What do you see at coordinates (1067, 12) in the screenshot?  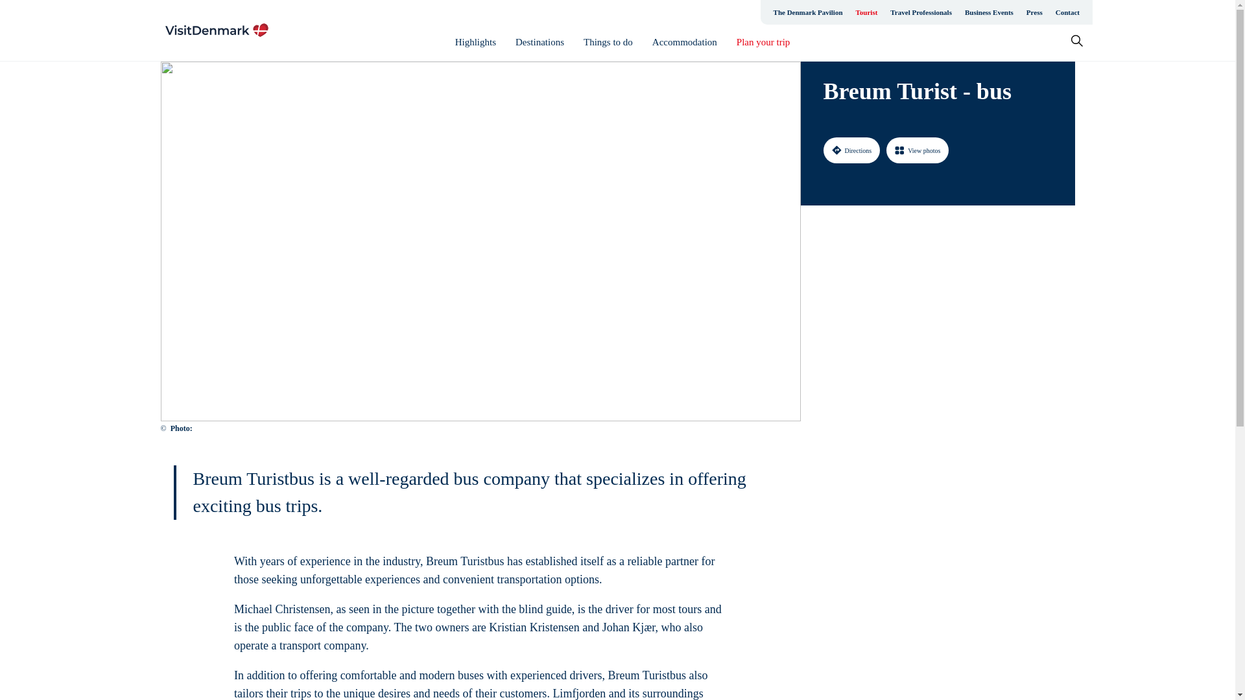 I see `Contact` at bounding box center [1067, 12].